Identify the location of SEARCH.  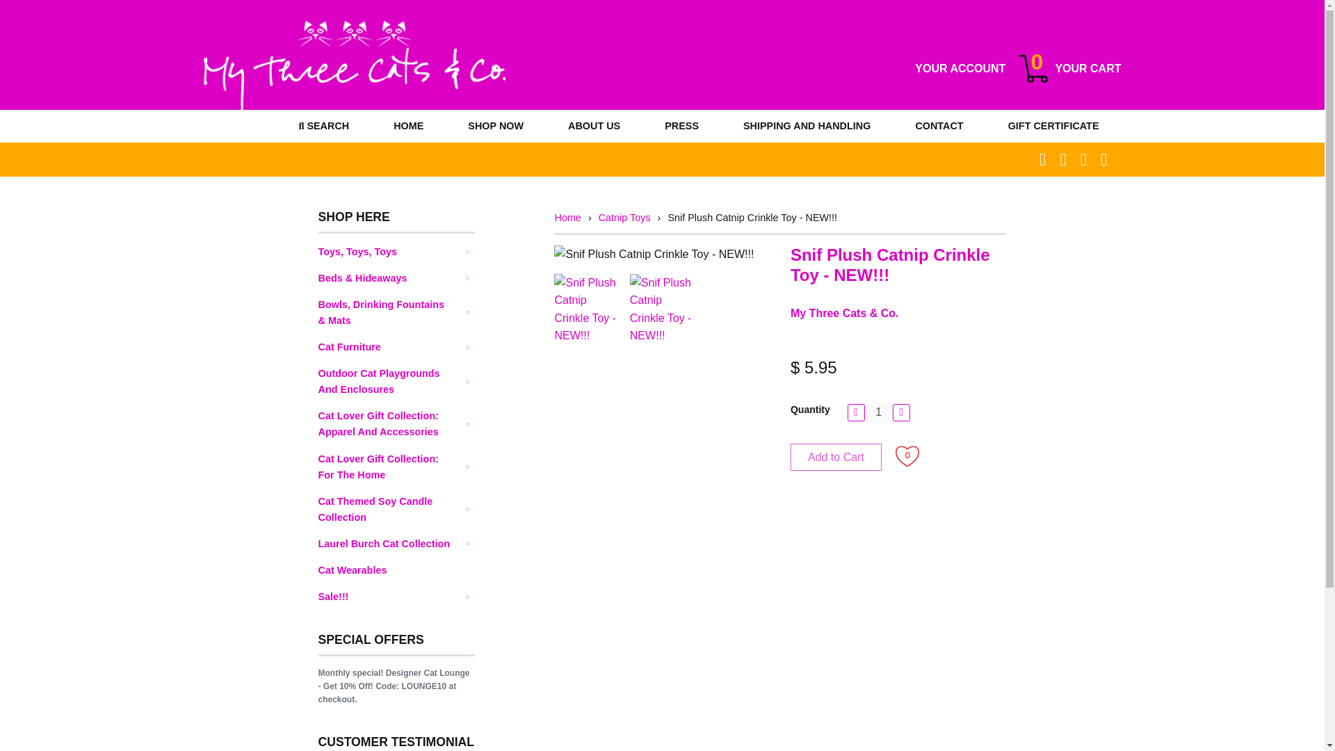
(323, 126).